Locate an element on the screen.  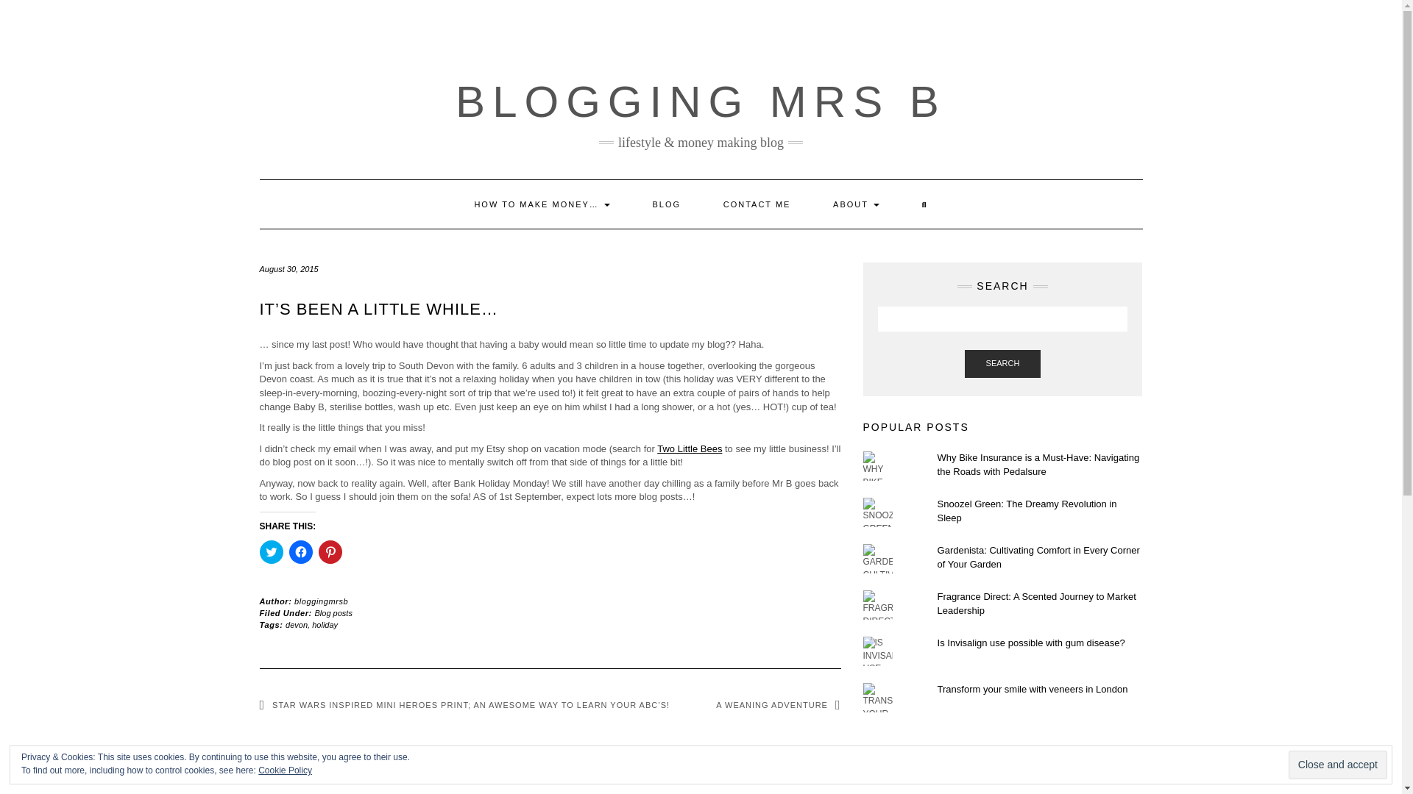
BLOGGING MRS B is located at coordinates (701, 101).